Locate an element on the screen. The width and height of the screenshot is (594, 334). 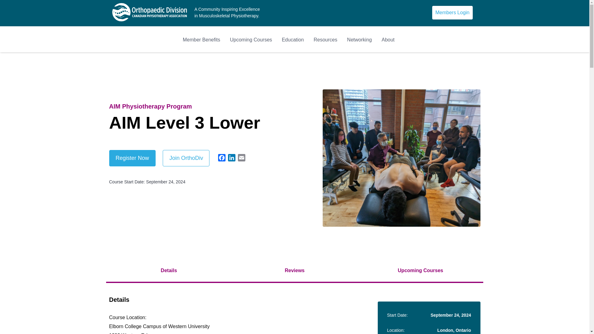
LinkedIn is located at coordinates (231, 159).